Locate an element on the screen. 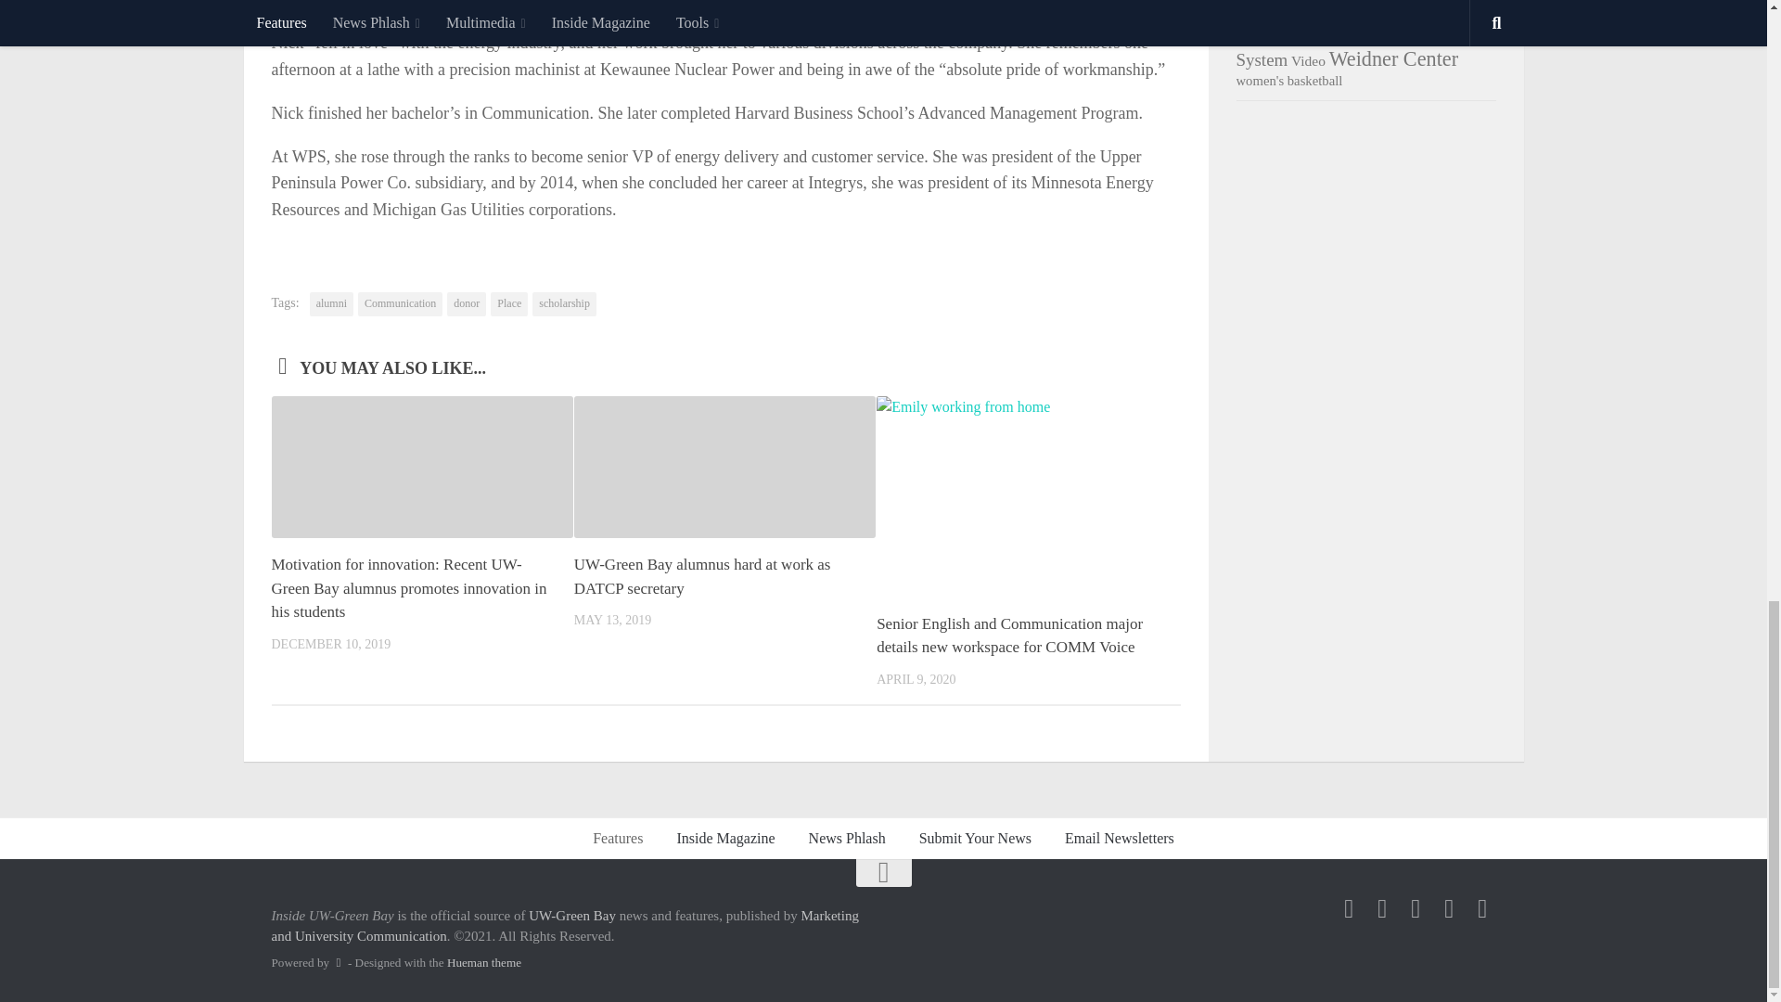  Communication is located at coordinates (399, 304).